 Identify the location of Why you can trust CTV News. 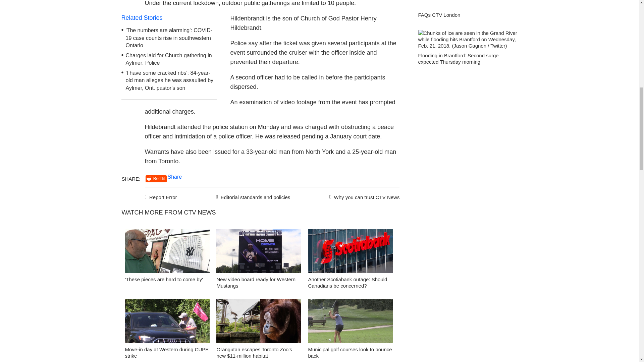
(363, 196).